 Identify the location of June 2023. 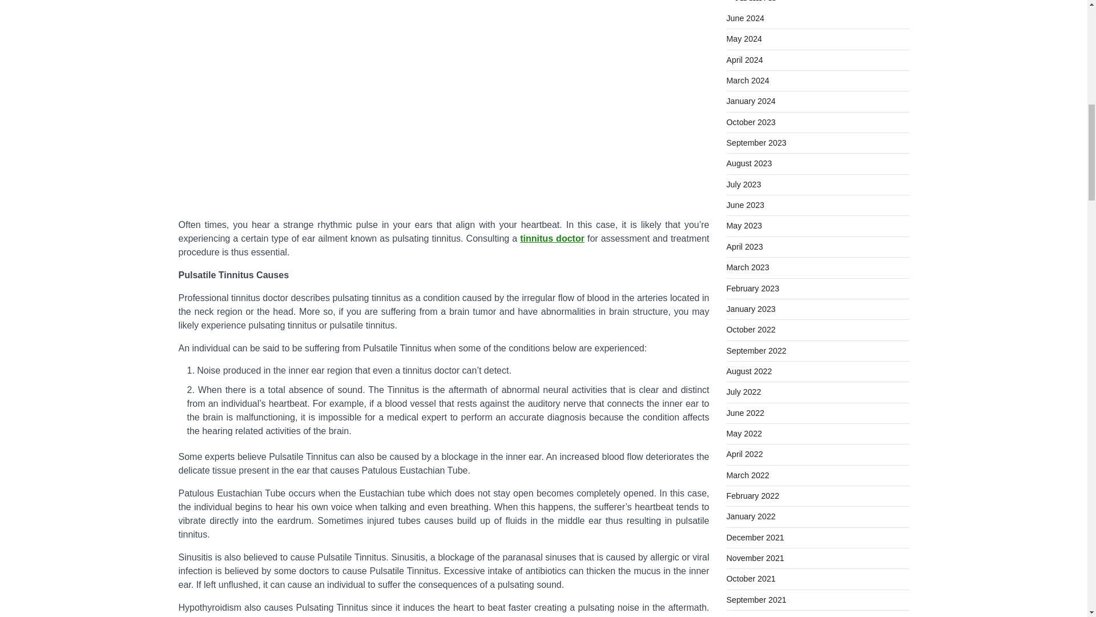
(744, 205).